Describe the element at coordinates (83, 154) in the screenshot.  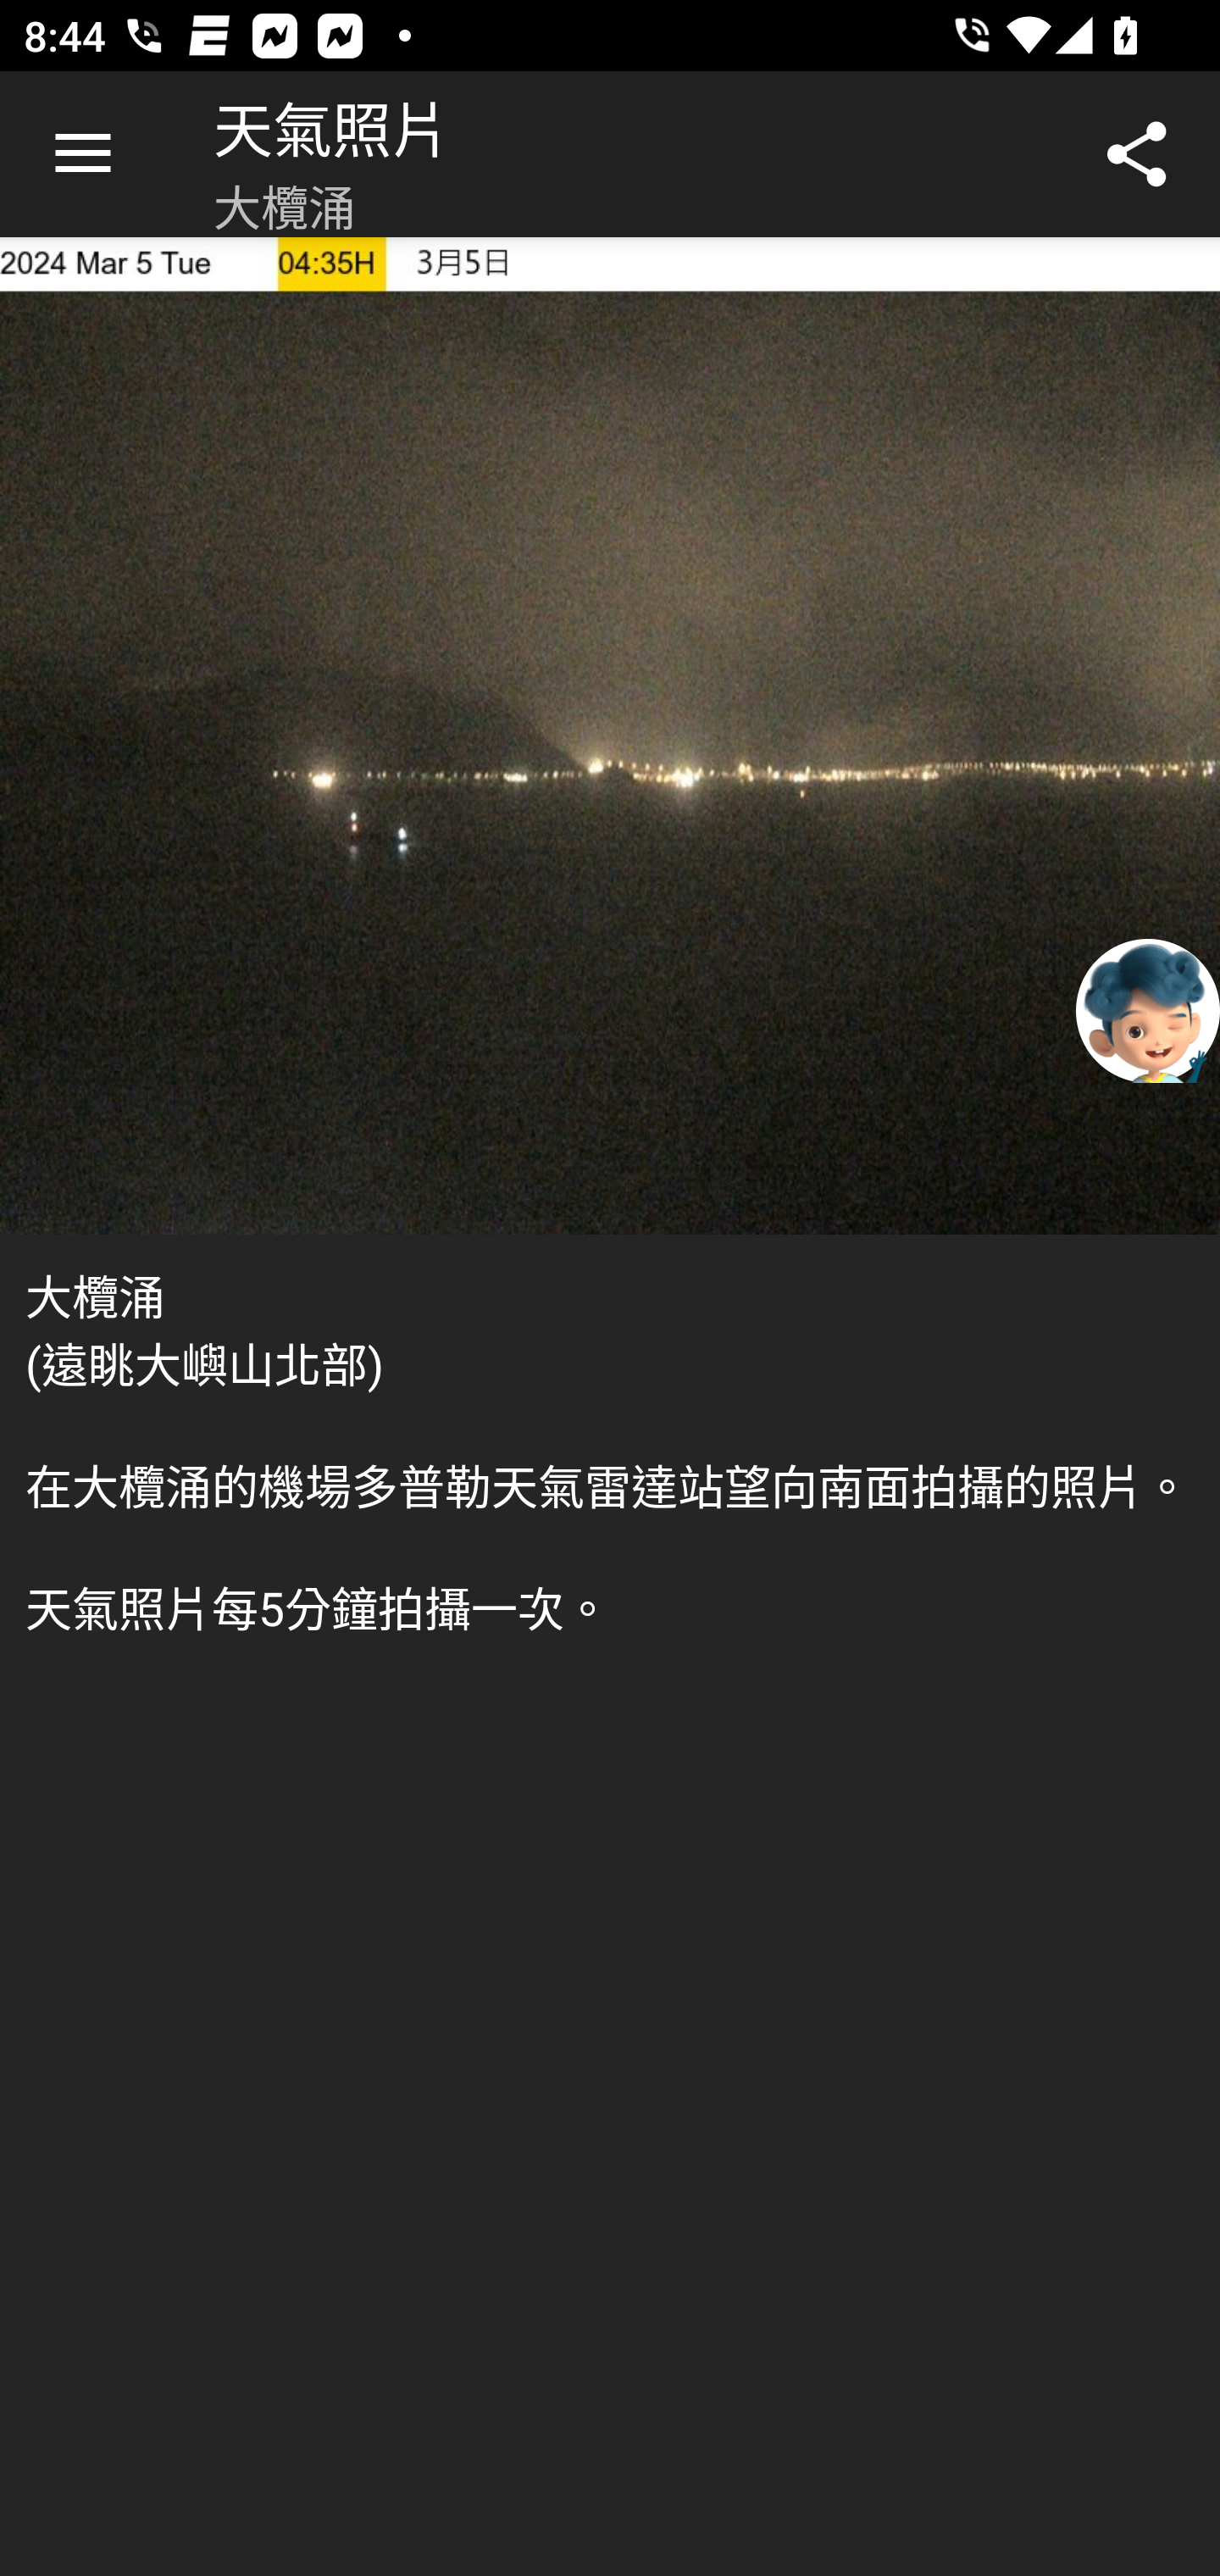
I see `向上瀏覽` at that location.